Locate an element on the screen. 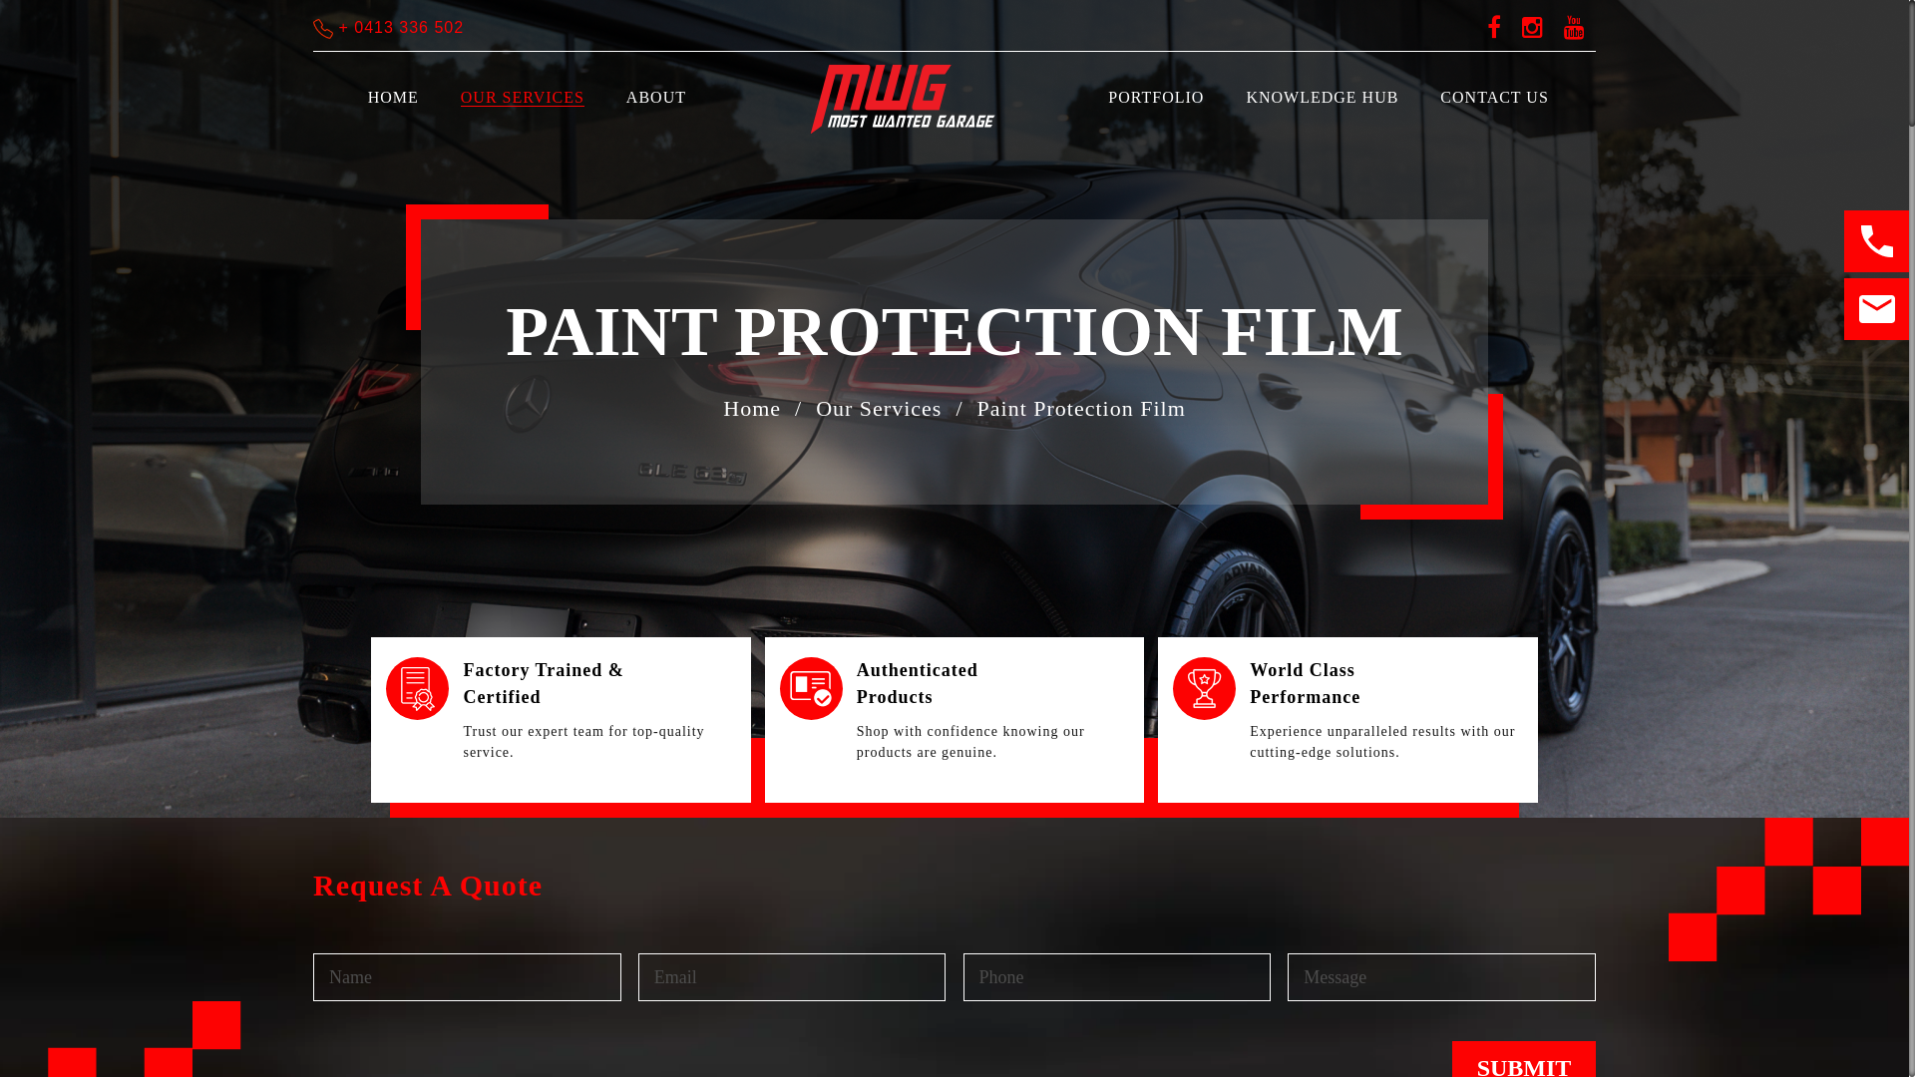 The width and height of the screenshot is (1915, 1077). + 0413 336 502 is located at coordinates (389, 28).